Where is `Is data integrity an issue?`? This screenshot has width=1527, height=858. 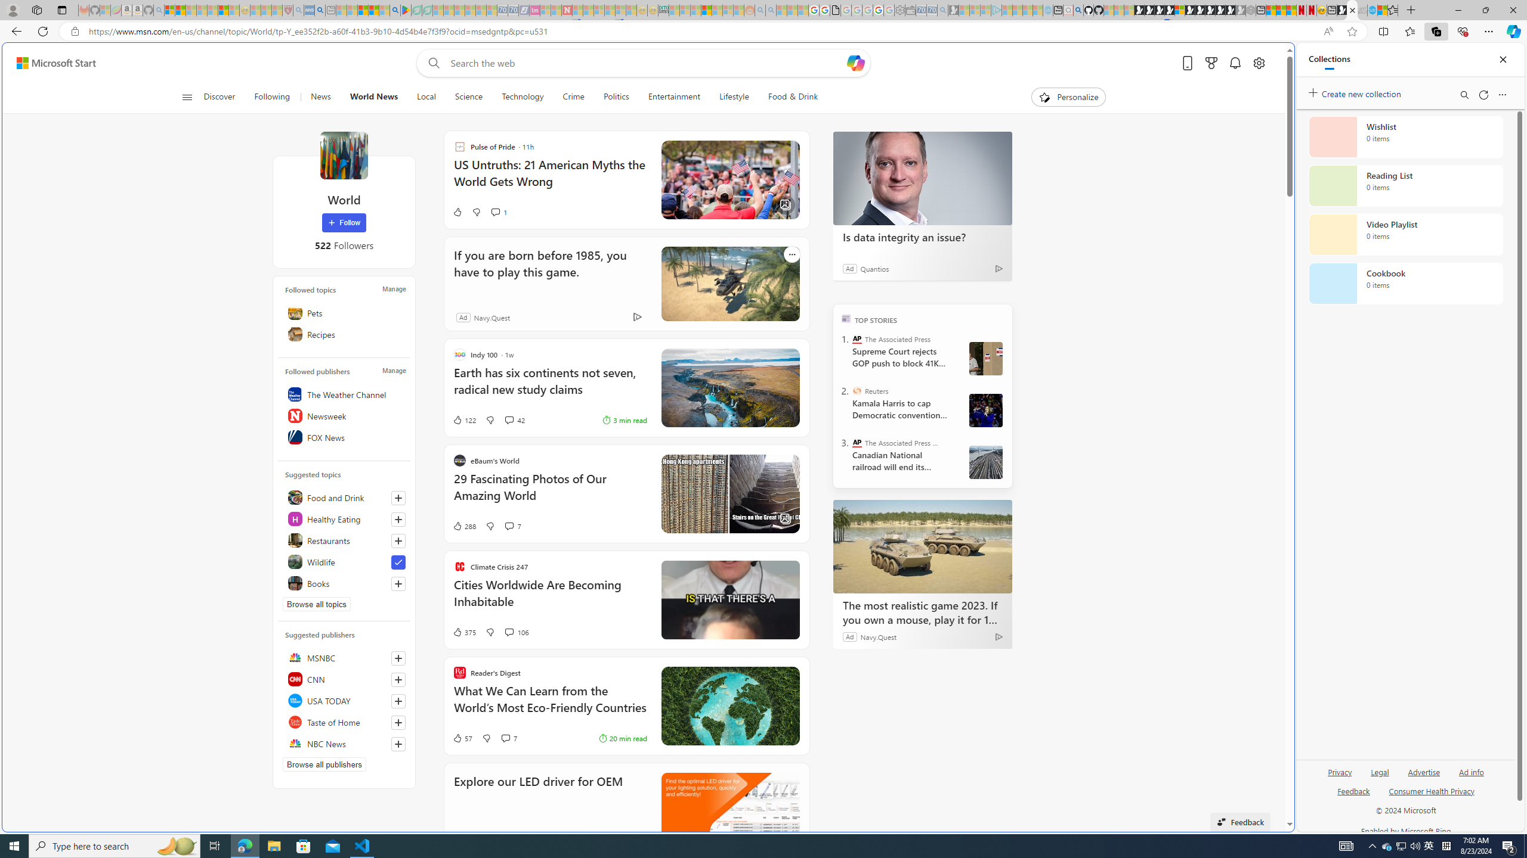
Is data integrity an issue? is located at coordinates (923, 178).